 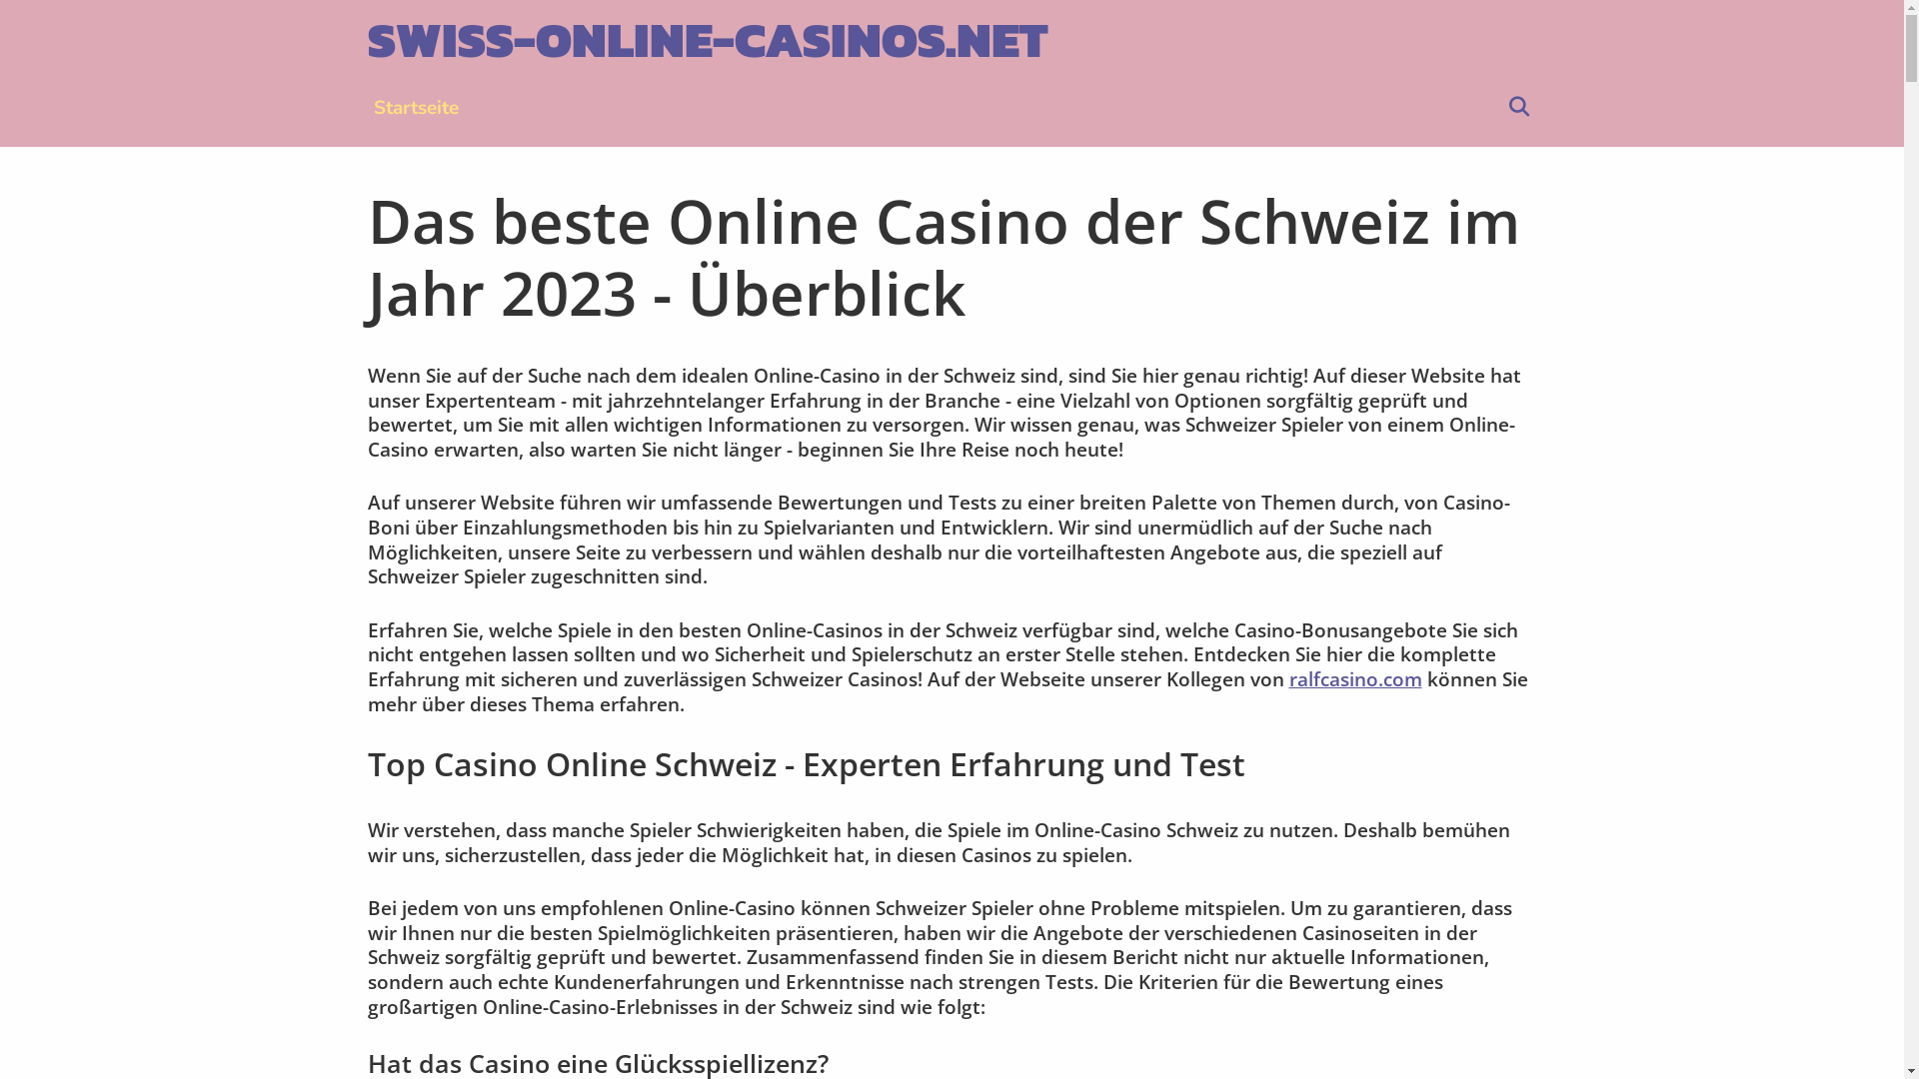 I want to click on ralfcasino.com, so click(x=1355, y=679).